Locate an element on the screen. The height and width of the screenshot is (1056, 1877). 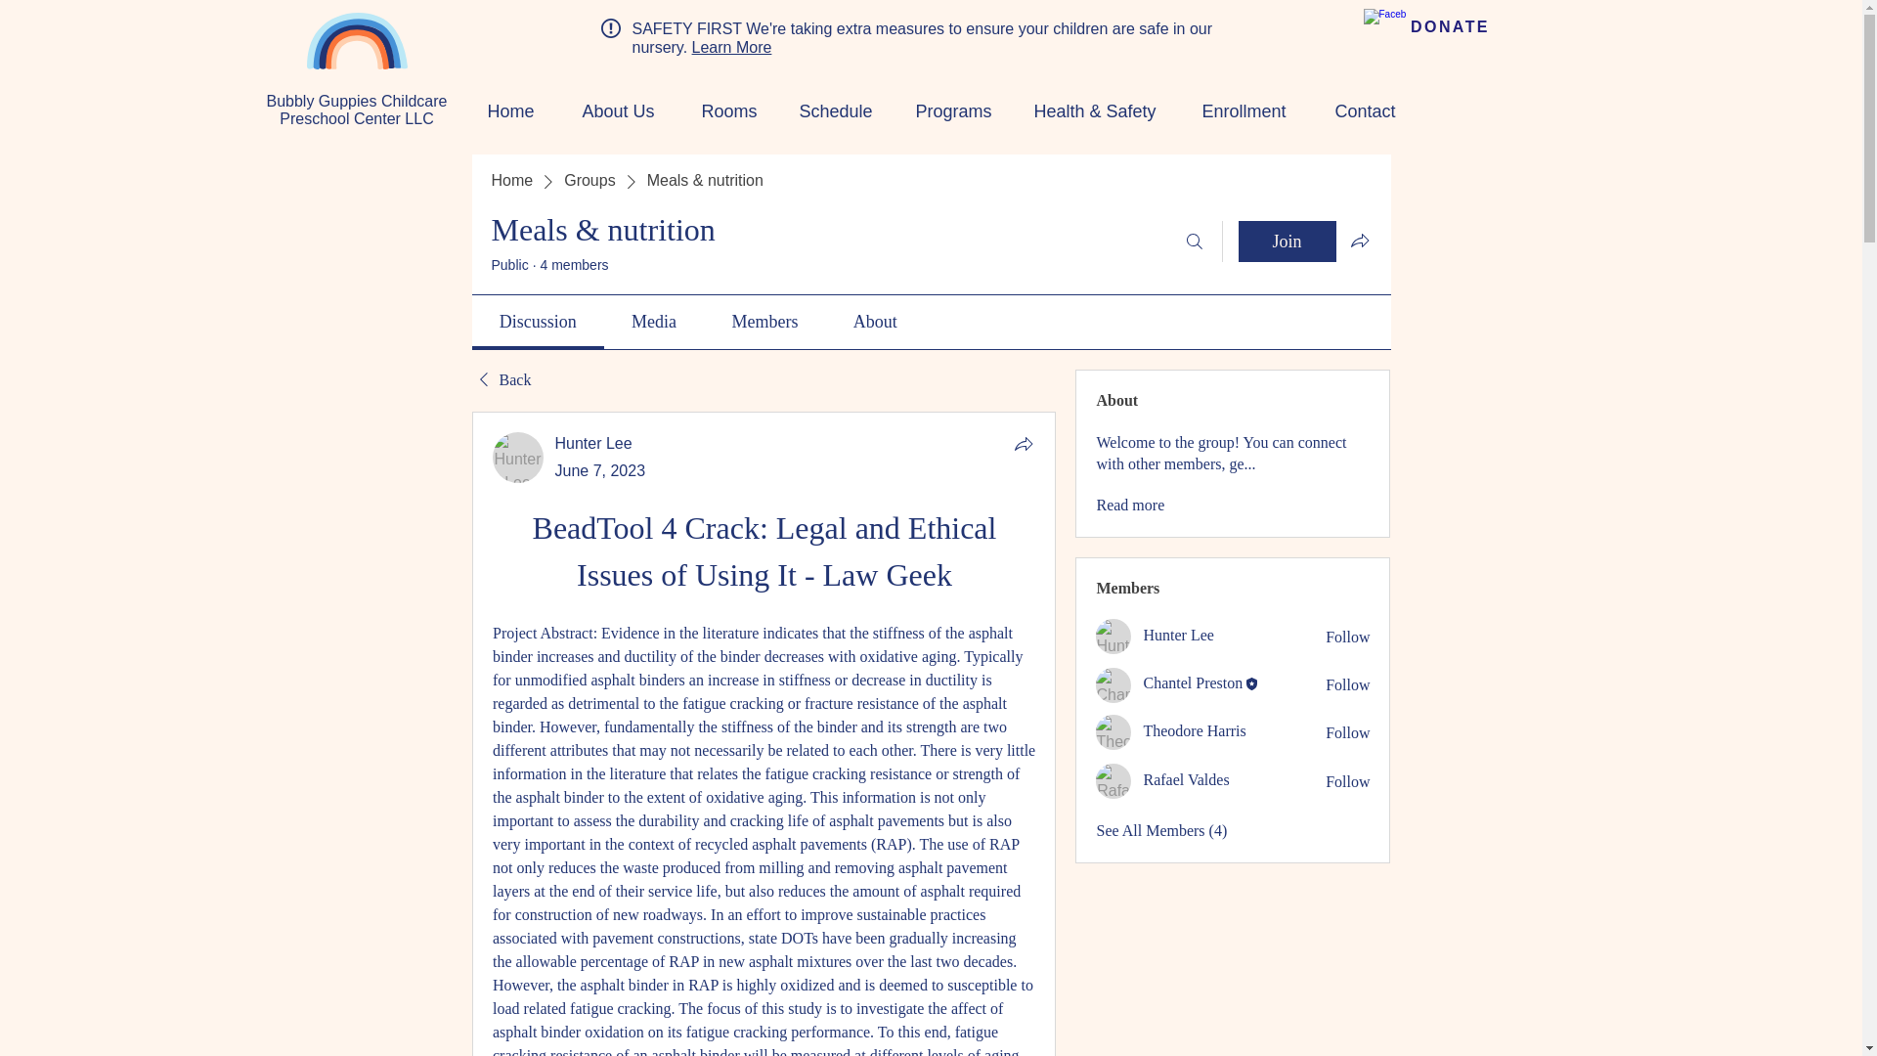
Hunter Lee is located at coordinates (1177, 635).